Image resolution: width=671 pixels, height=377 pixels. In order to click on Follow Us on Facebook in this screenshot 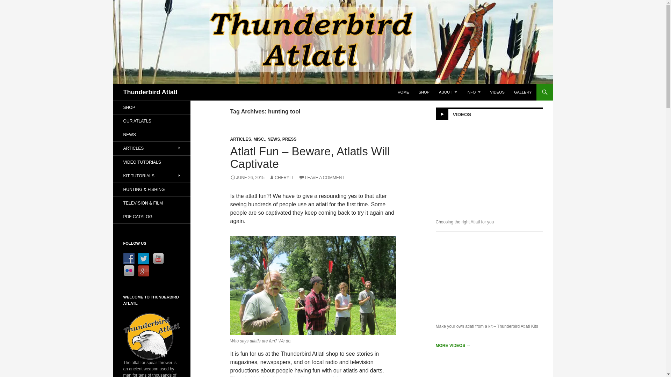, I will do `click(129, 258)`.